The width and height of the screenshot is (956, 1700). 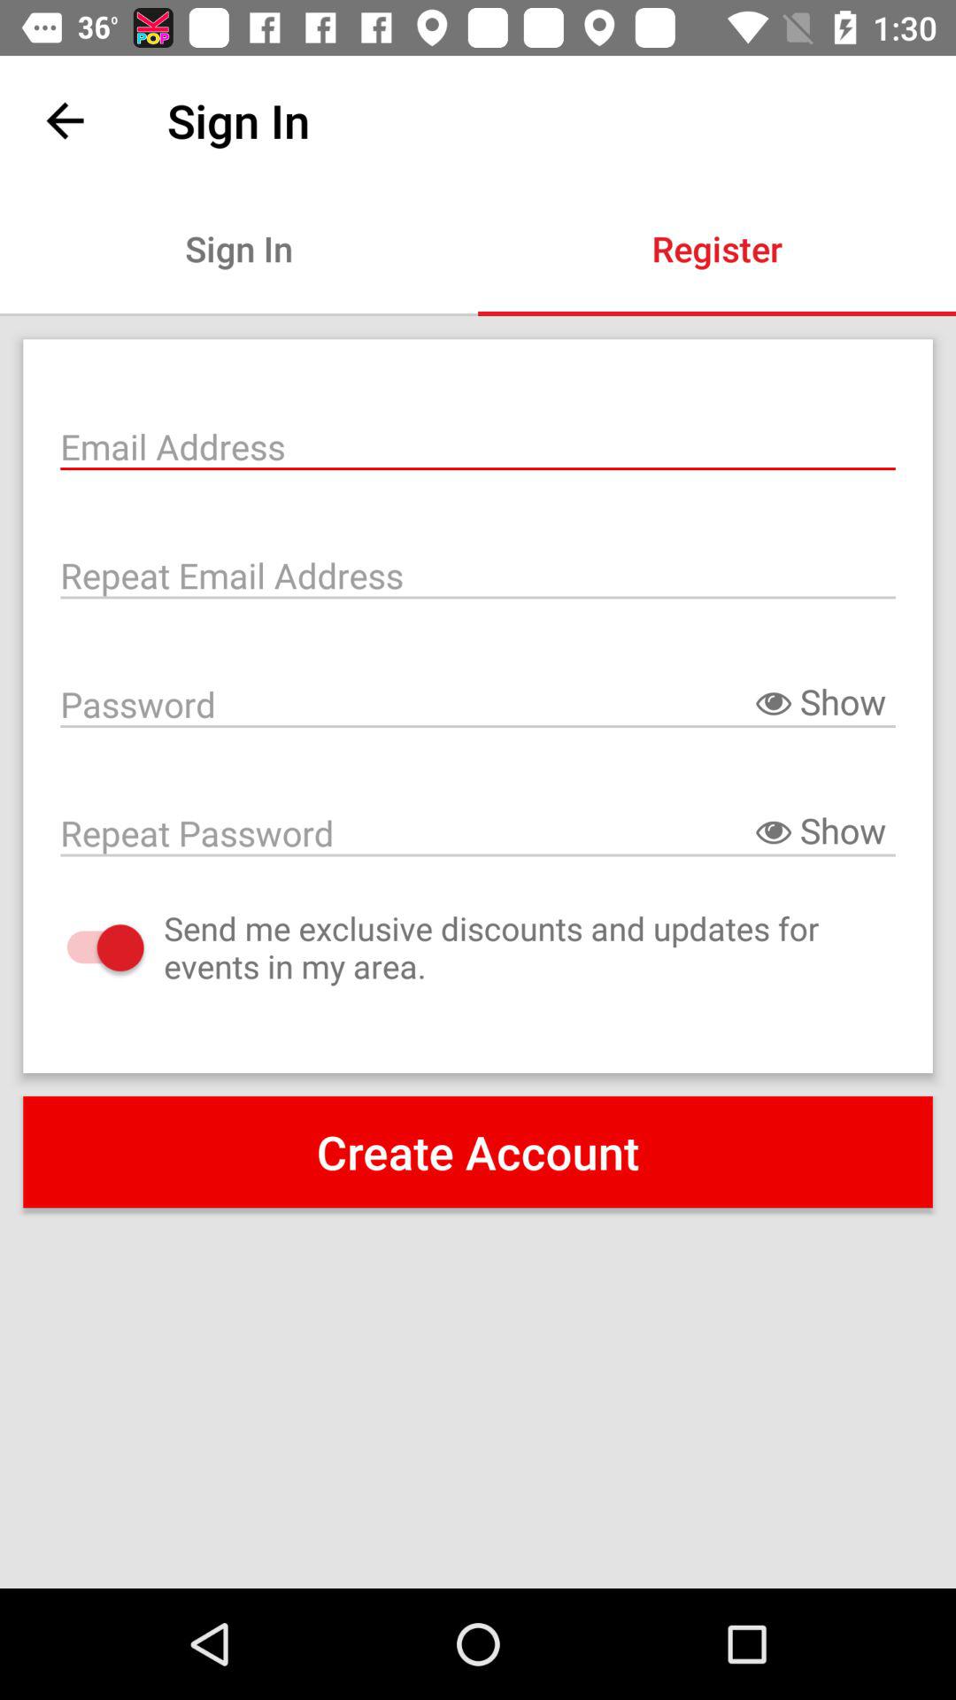 I want to click on select the item above the create account, so click(x=87, y=947).